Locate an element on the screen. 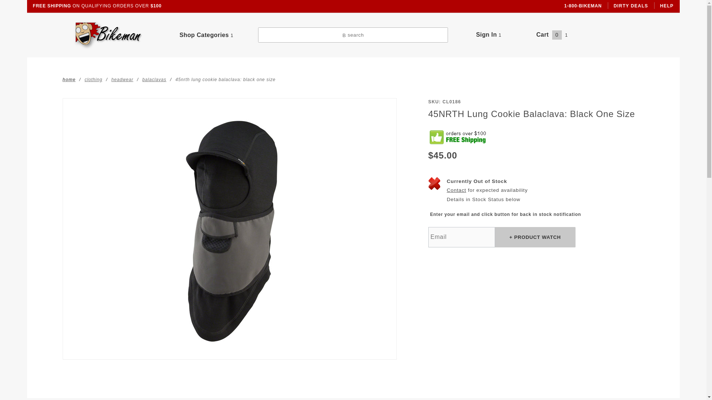  45NRTH Lung Cookie Balaclava: Black One Size is located at coordinates (225, 79).